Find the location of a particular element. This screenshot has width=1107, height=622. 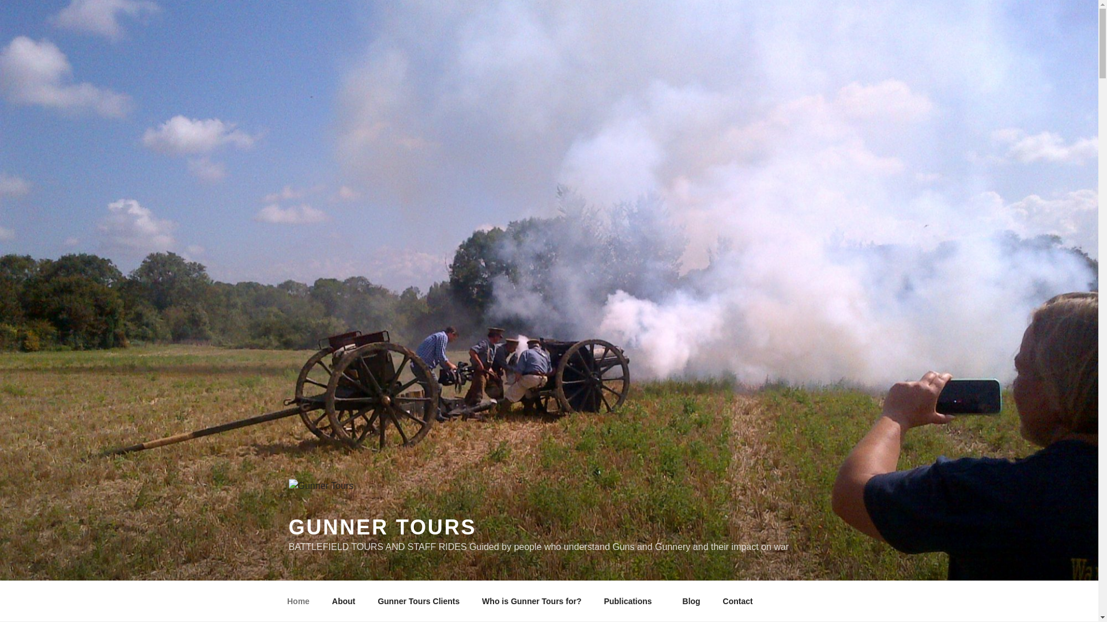

Gunner Tours Clients is located at coordinates (419, 601).